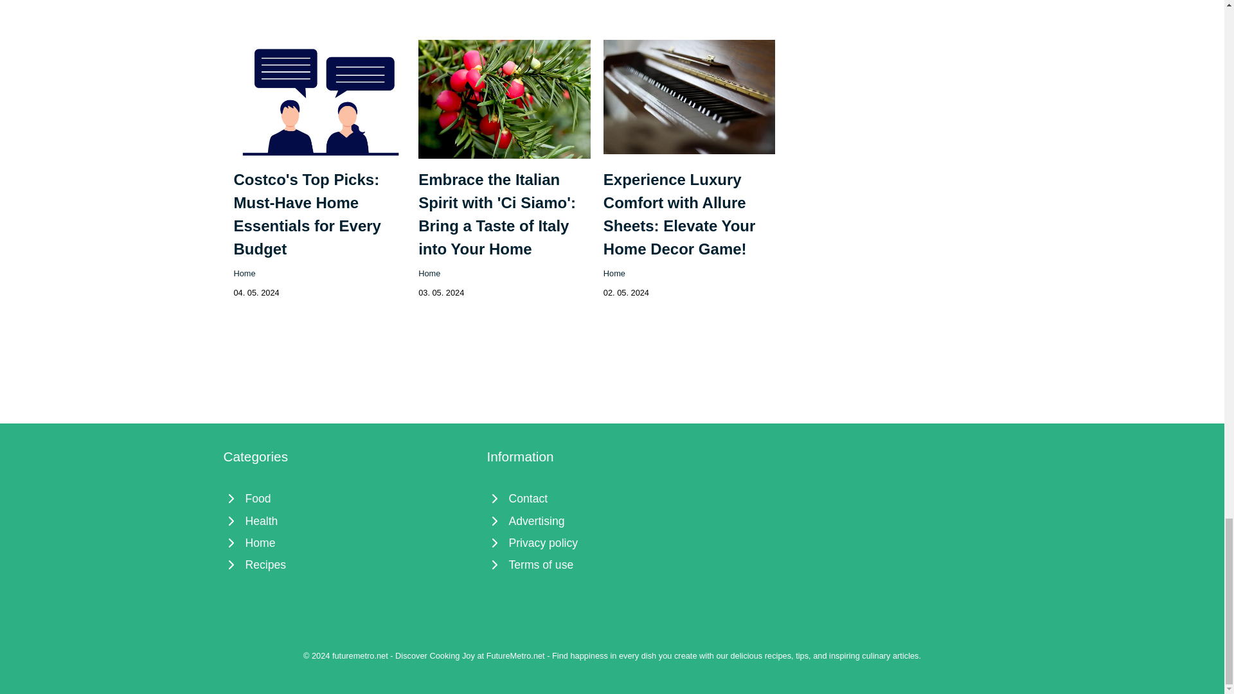  What do you see at coordinates (613, 520) in the screenshot?
I see `Advertising` at bounding box center [613, 520].